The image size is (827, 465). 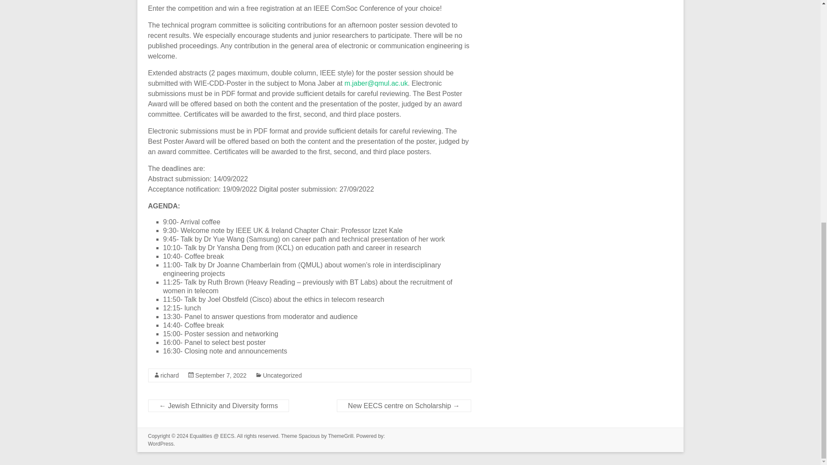 I want to click on richard, so click(x=169, y=375).